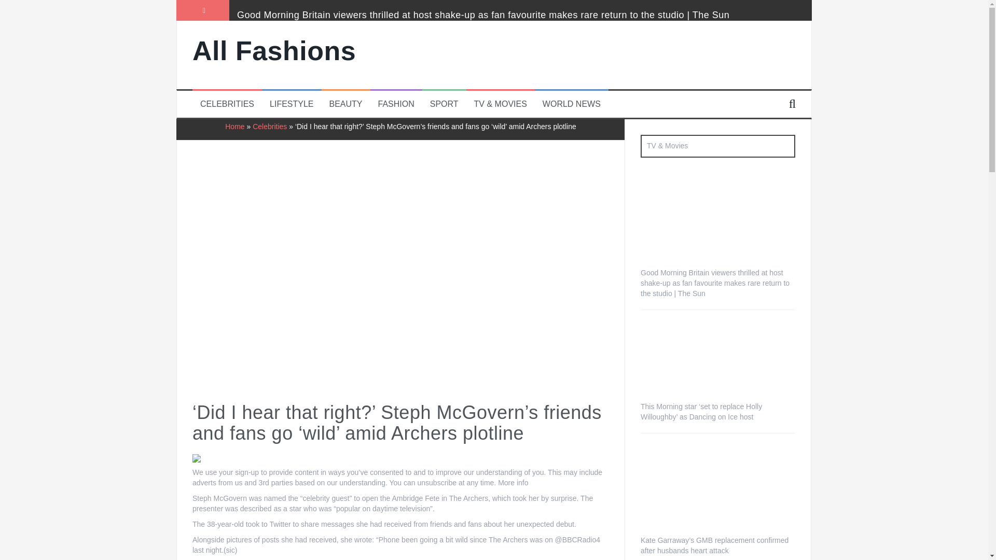  What do you see at coordinates (274, 51) in the screenshot?
I see `All Fashions` at bounding box center [274, 51].